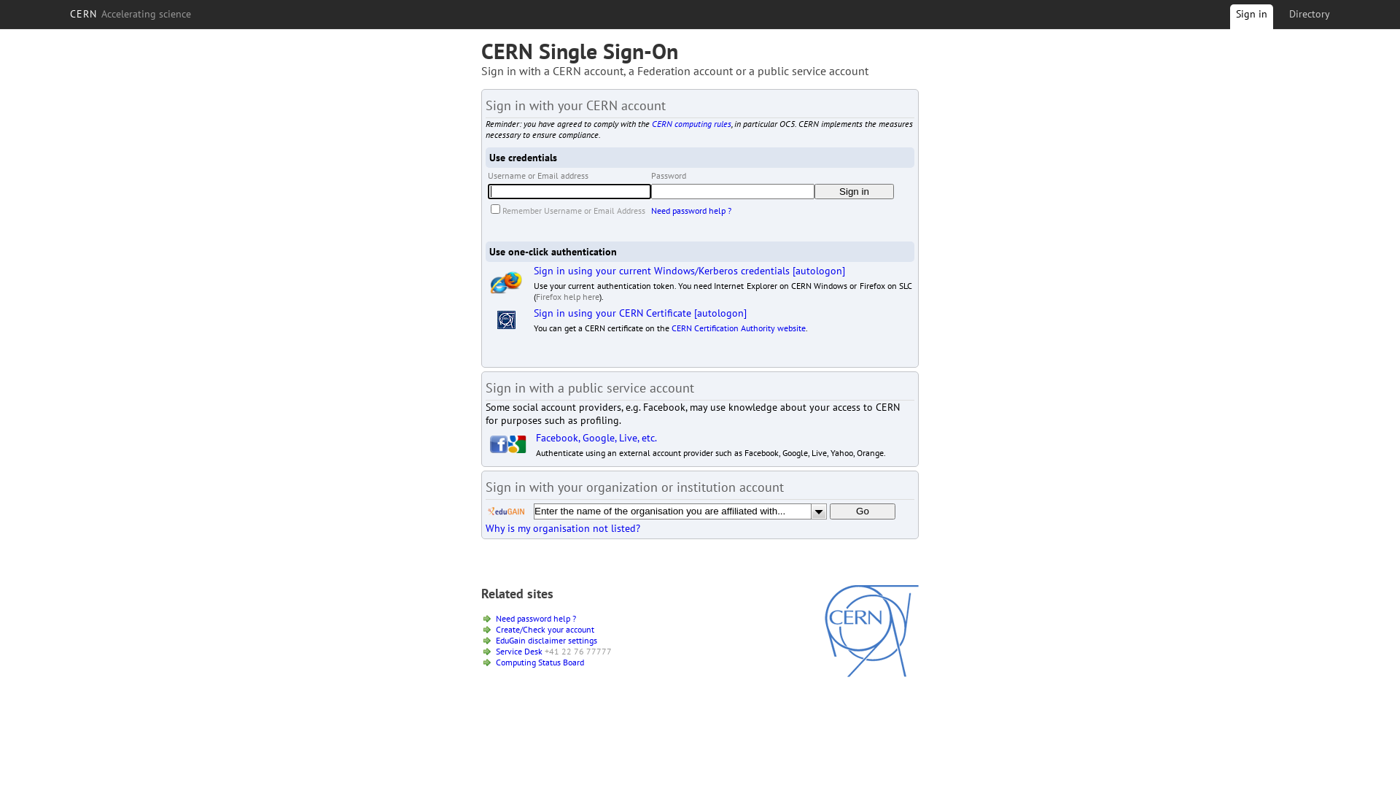  Describe the element at coordinates (872, 673) in the screenshot. I see `CERN` at that location.